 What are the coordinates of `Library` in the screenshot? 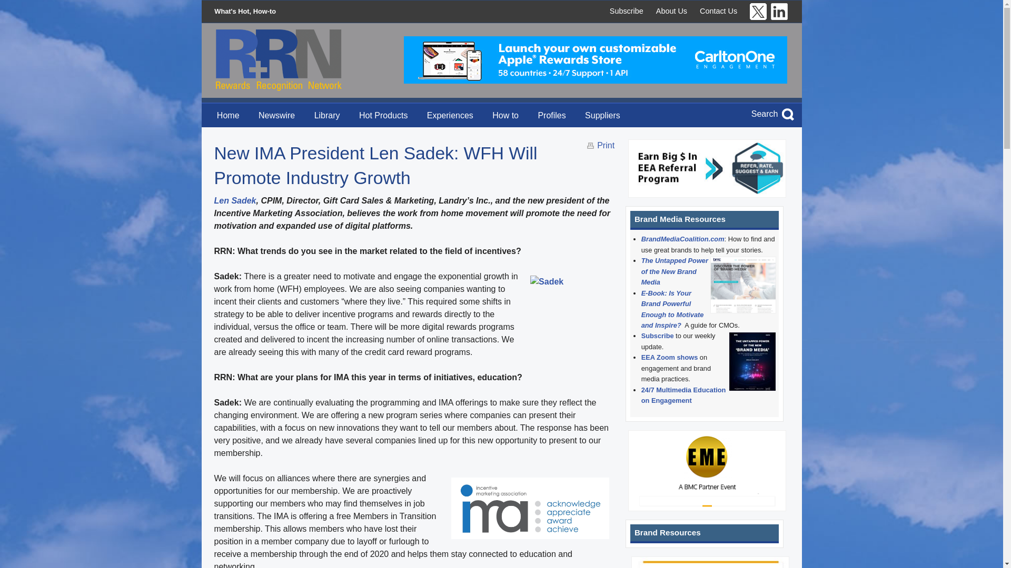 It's located at (326, 115).